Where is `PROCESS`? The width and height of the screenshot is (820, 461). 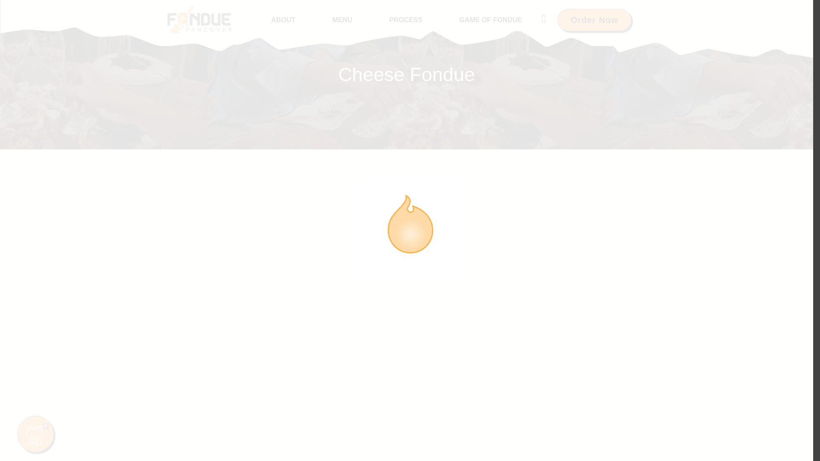
PROCESS is located at coordinates (405, 20).